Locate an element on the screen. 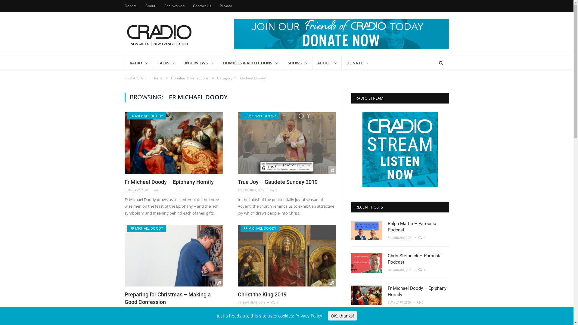 The width and height of the screenshot is (578, 325). 0 is located at coordinates (420, 303).